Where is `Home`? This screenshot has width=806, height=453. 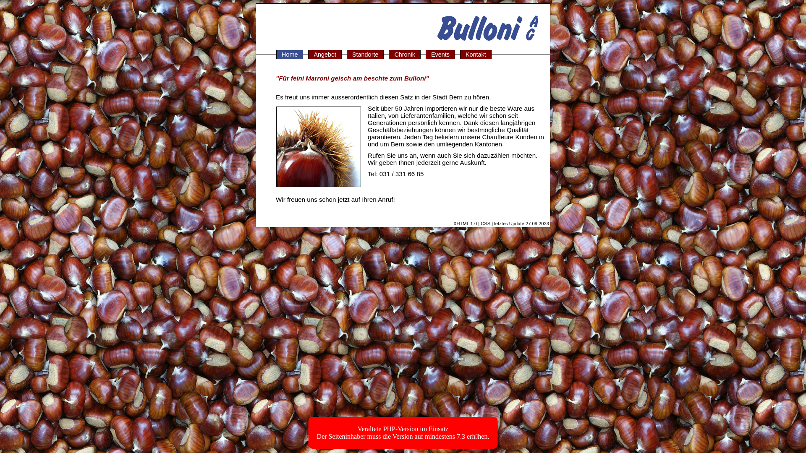
Home is located at coordinates (290, 55).